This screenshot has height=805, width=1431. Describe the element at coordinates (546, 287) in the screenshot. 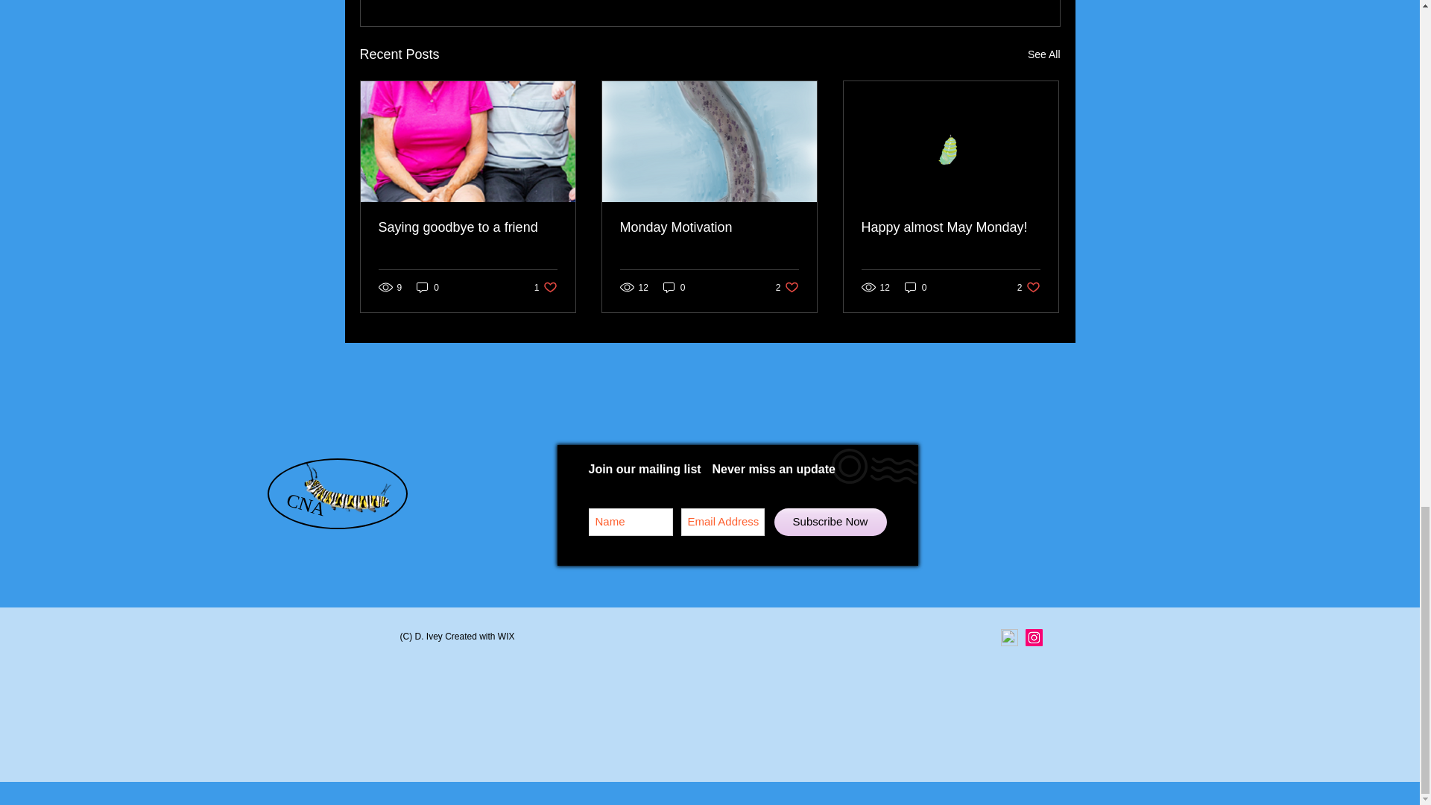

I see `0` at that location.